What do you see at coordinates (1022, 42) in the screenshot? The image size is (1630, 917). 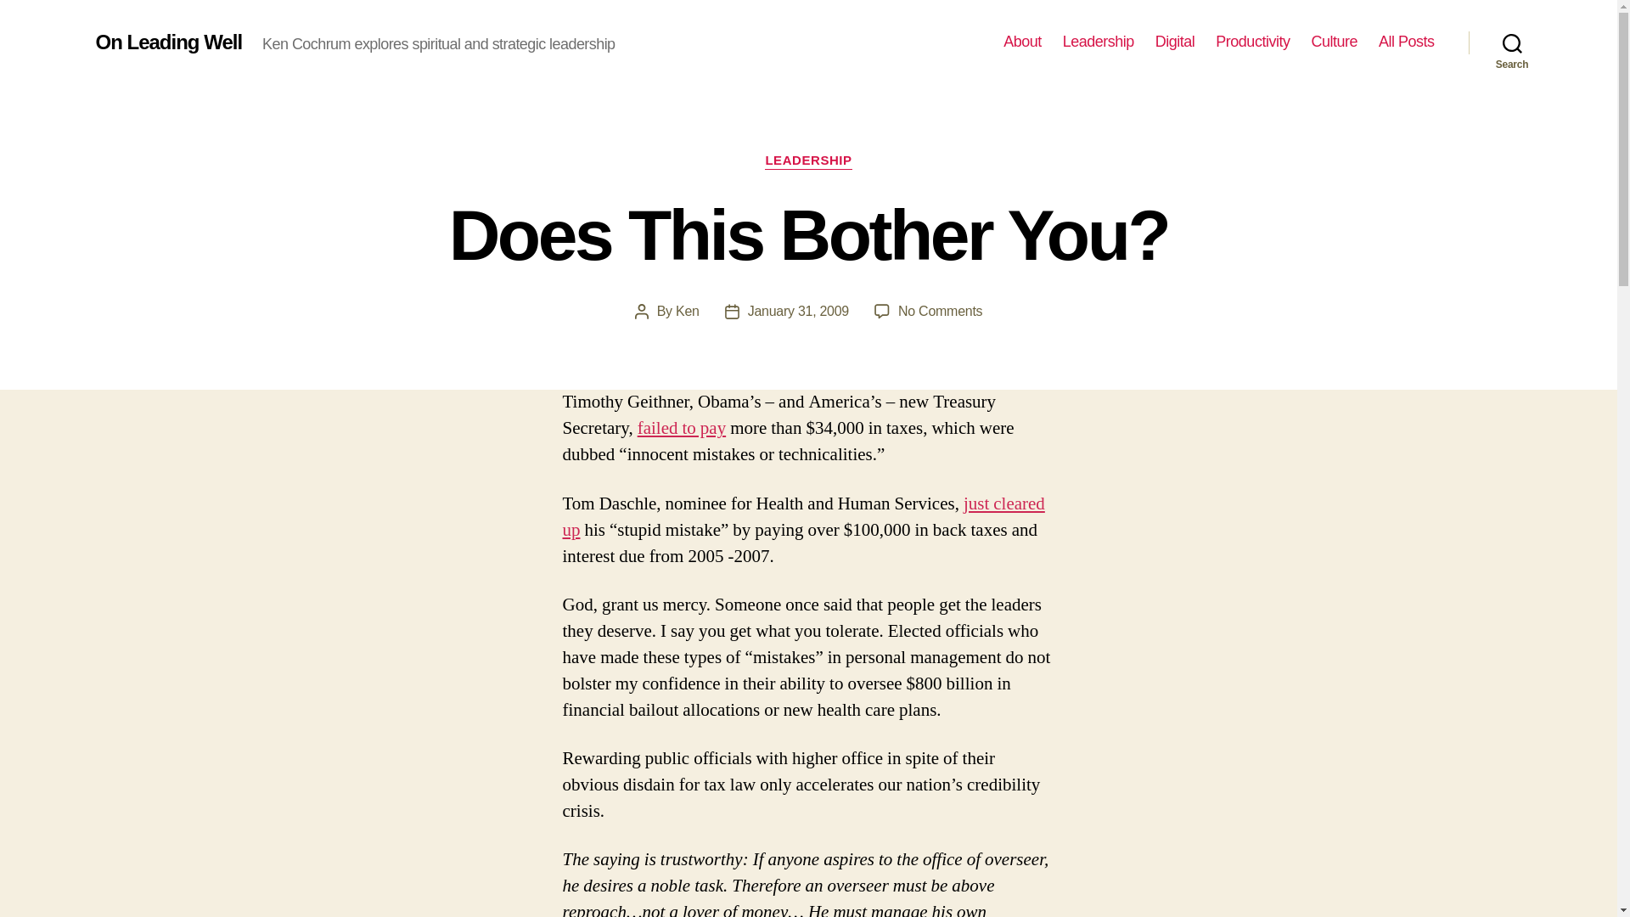 I see `just cleared up` at bounding box center [1022, 42].